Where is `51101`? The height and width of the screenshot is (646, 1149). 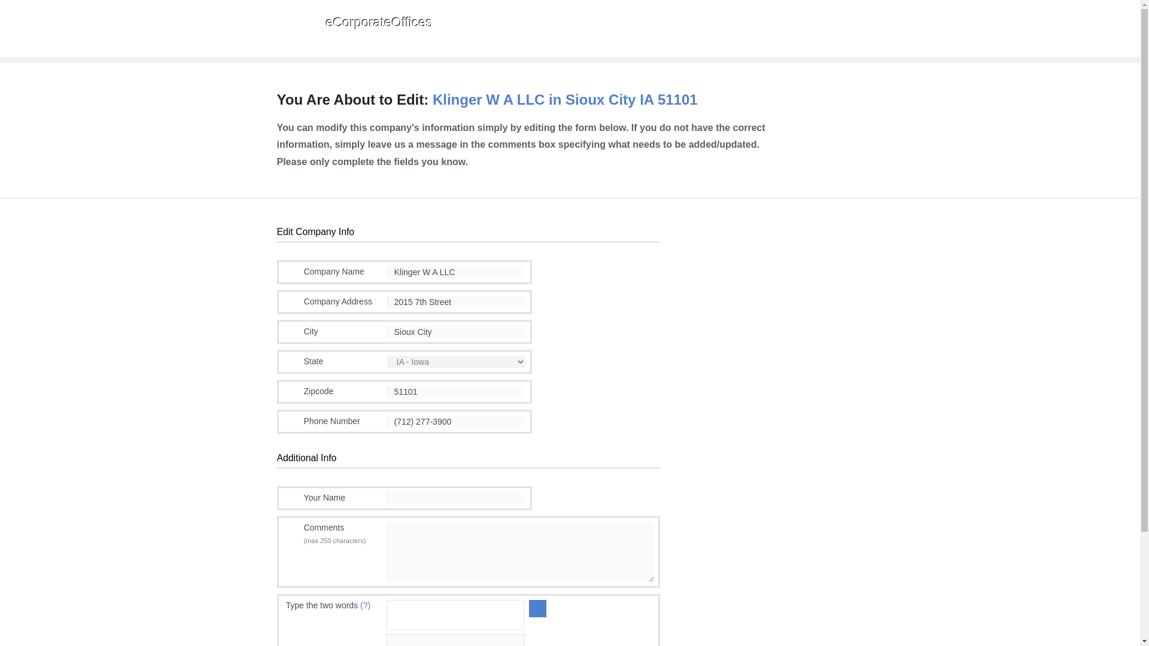 51101 is located at coordinates (456, 391).